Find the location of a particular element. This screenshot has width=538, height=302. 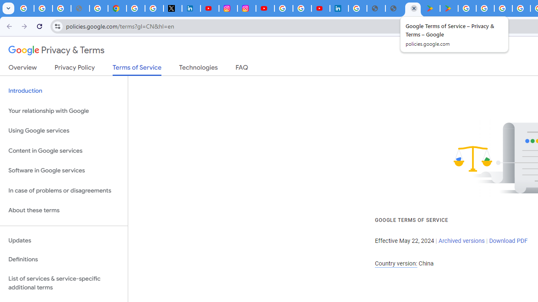

User Details is located at coordinates (394, 8).